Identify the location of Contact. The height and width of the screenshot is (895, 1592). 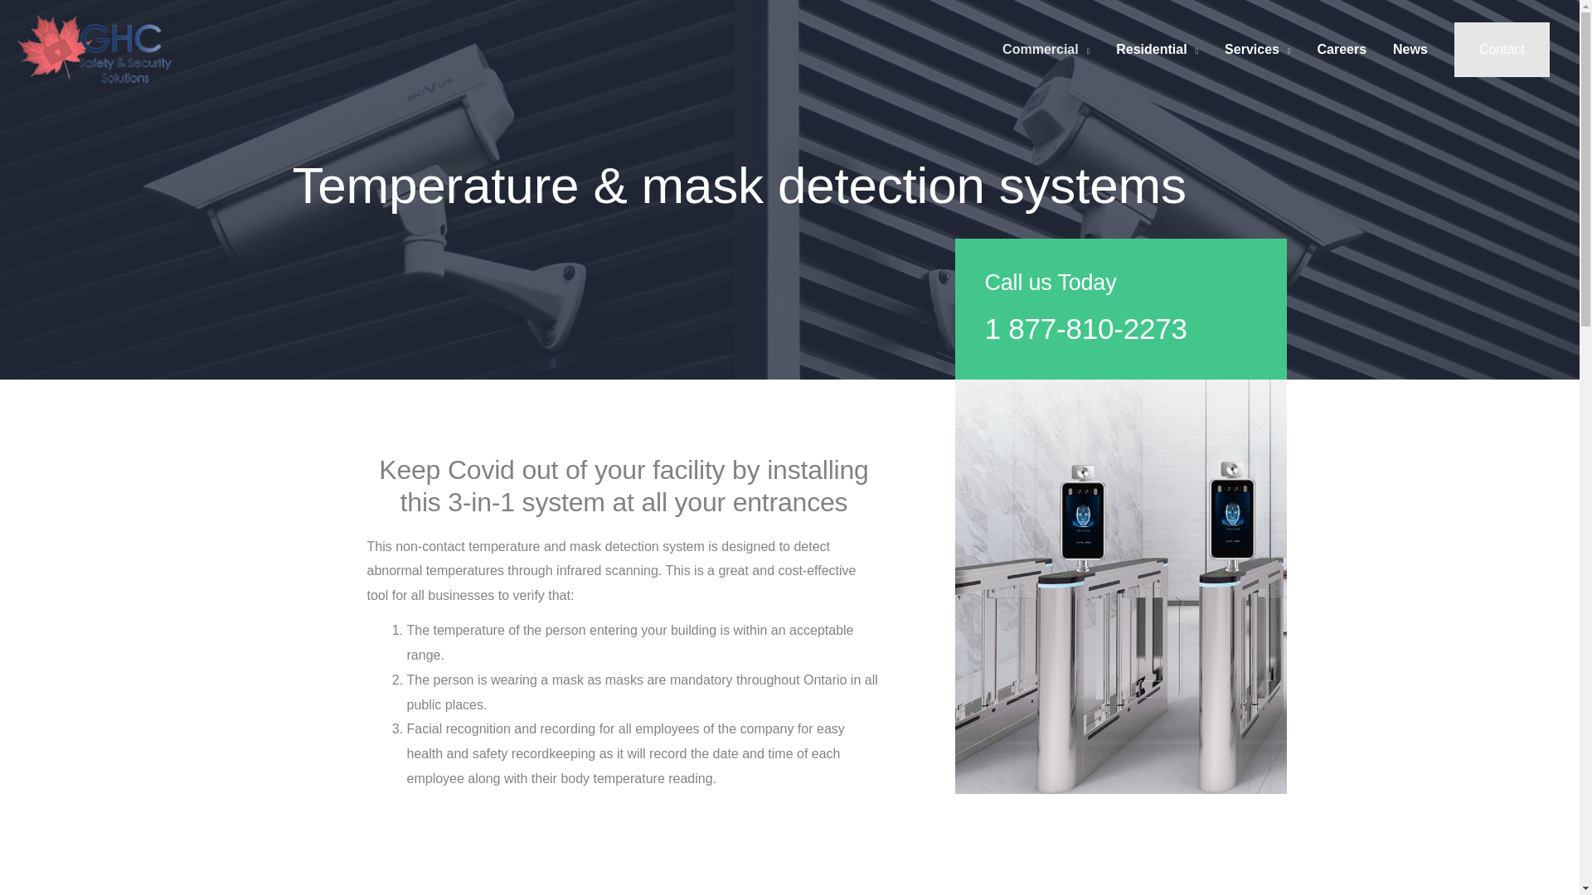
(1502, 50).